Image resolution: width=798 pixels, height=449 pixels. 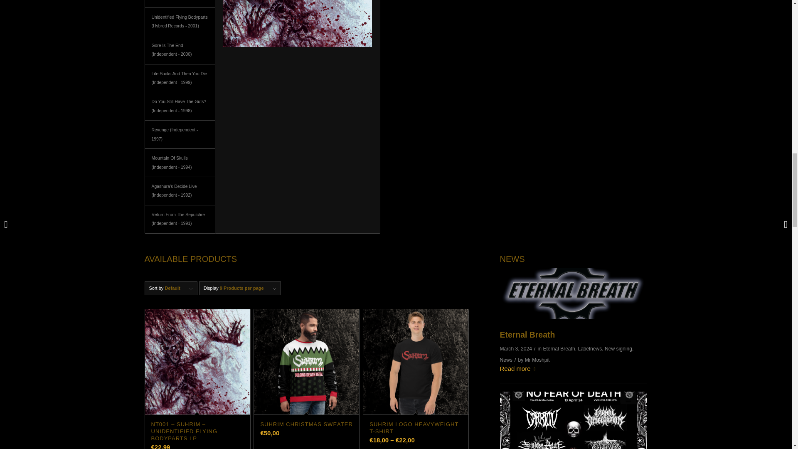 I want to click on Permanent Link: Eternal Breath, so click(x=528, y=334).